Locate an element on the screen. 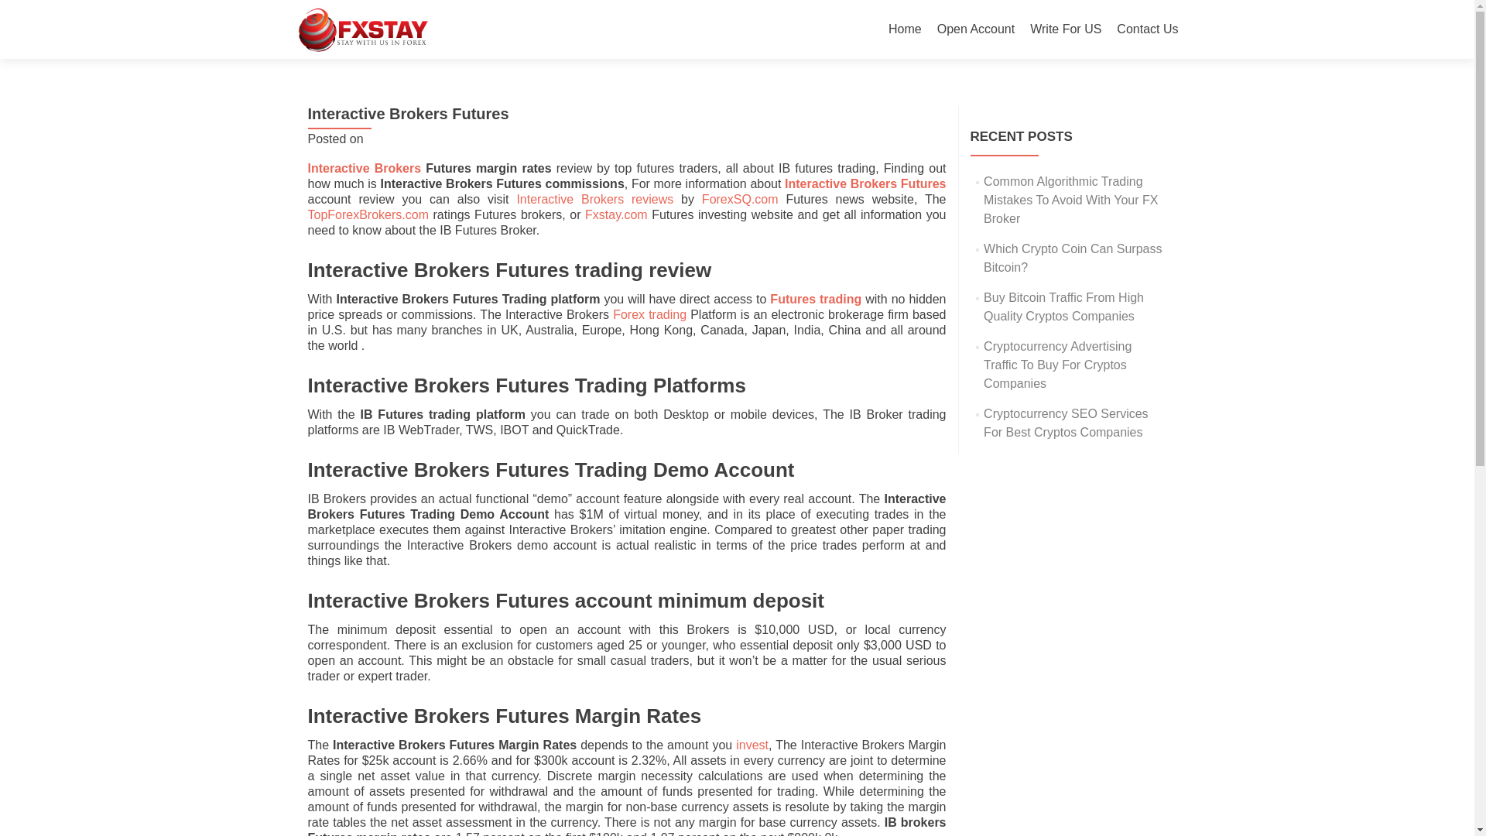 The width and height of the screenshot is (1486, 836). Forex trading is located at coordinates (649, 314).